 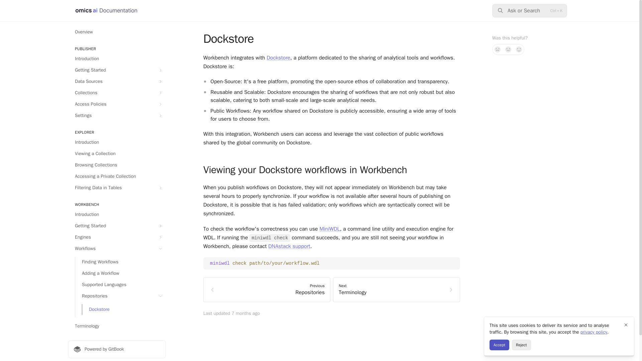 What do you see at coordinates (117, 116) in the screenshot?
I see `Settings` at bounding box center [117, 116].